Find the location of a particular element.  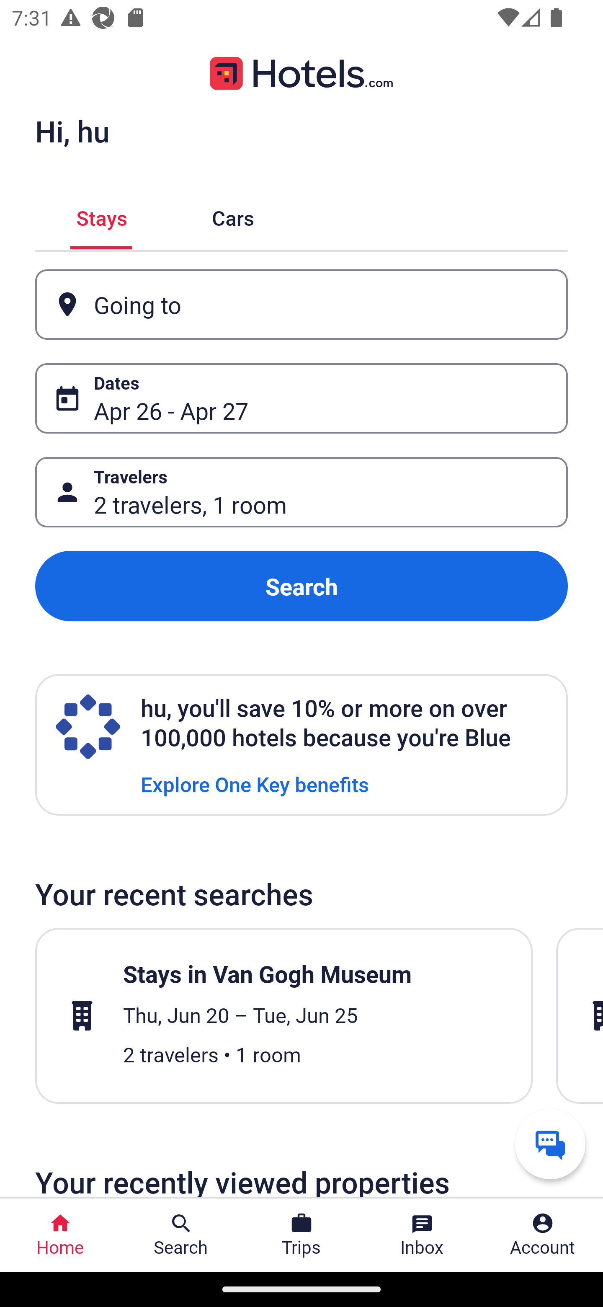

Get help from a virtual agent is located at coordinates (550, 1144).